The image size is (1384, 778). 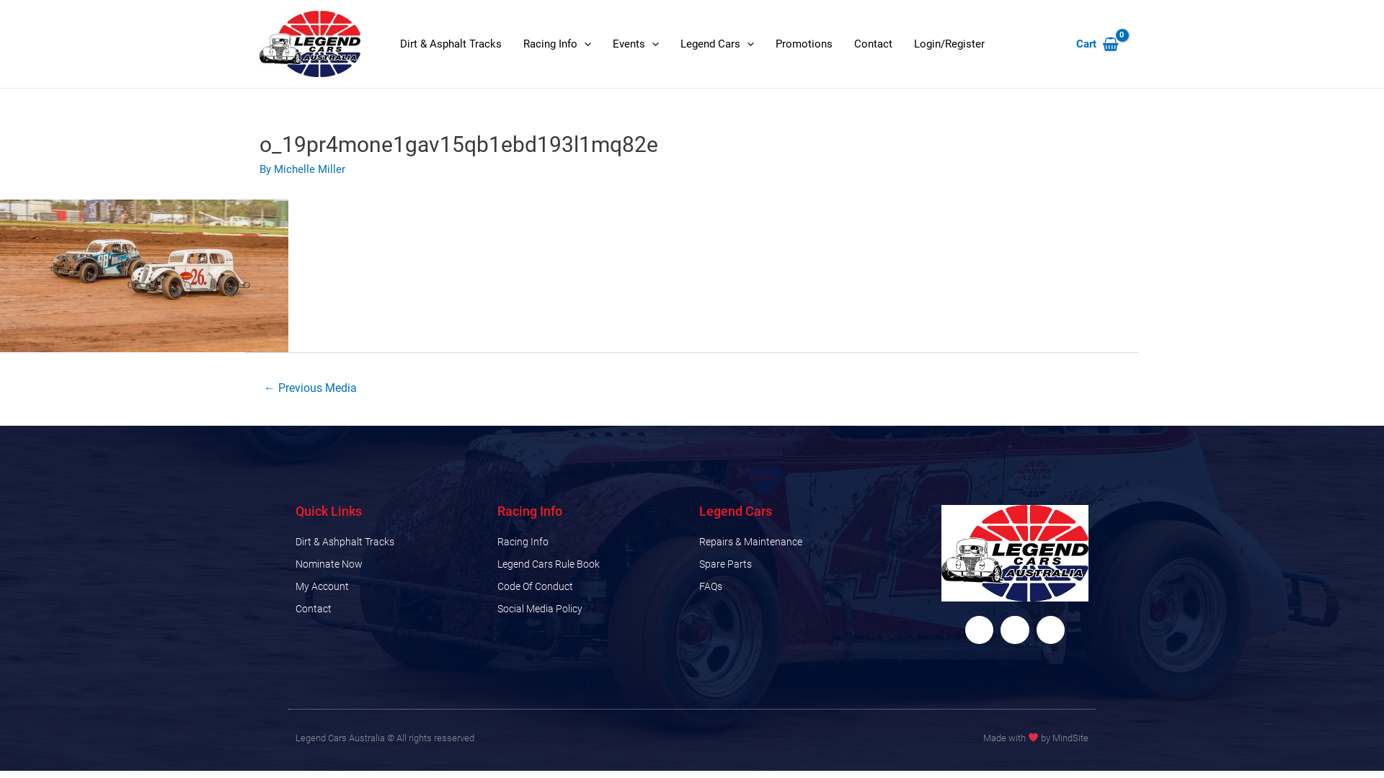 I want to click on My Account, so click(x=389, y=586).